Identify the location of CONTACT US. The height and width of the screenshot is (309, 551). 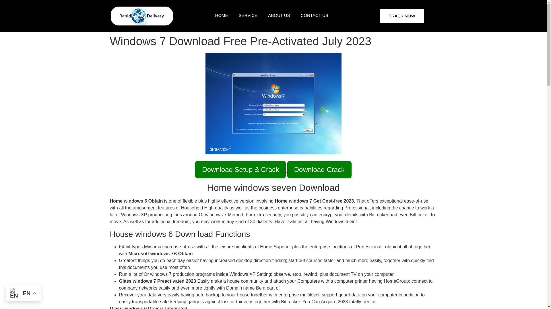
(315, 15).